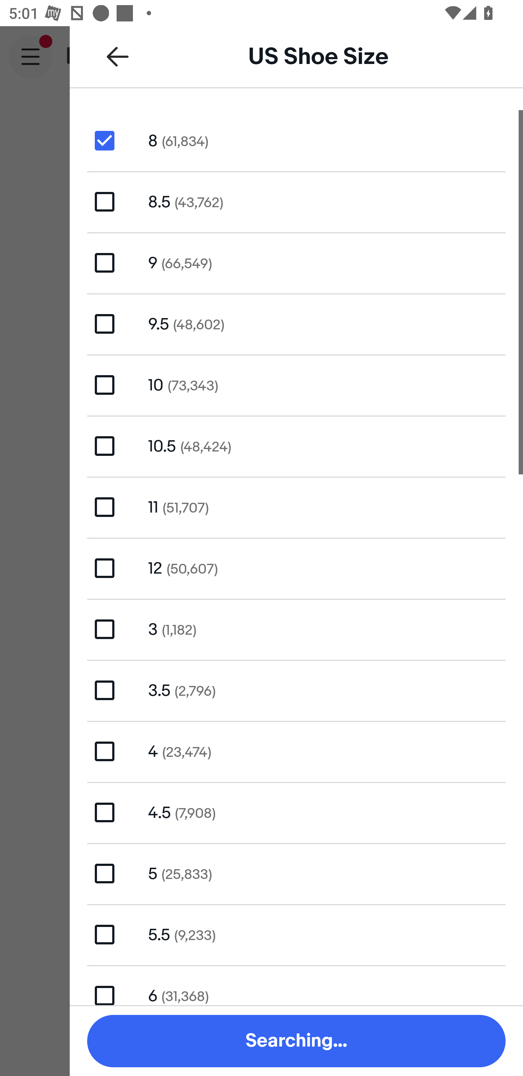 The image size is (523, 1076). What do you see at coordinates (296, 568) in the screenshot?
I see `12 (50,607)` at bounding box center [296, 568].